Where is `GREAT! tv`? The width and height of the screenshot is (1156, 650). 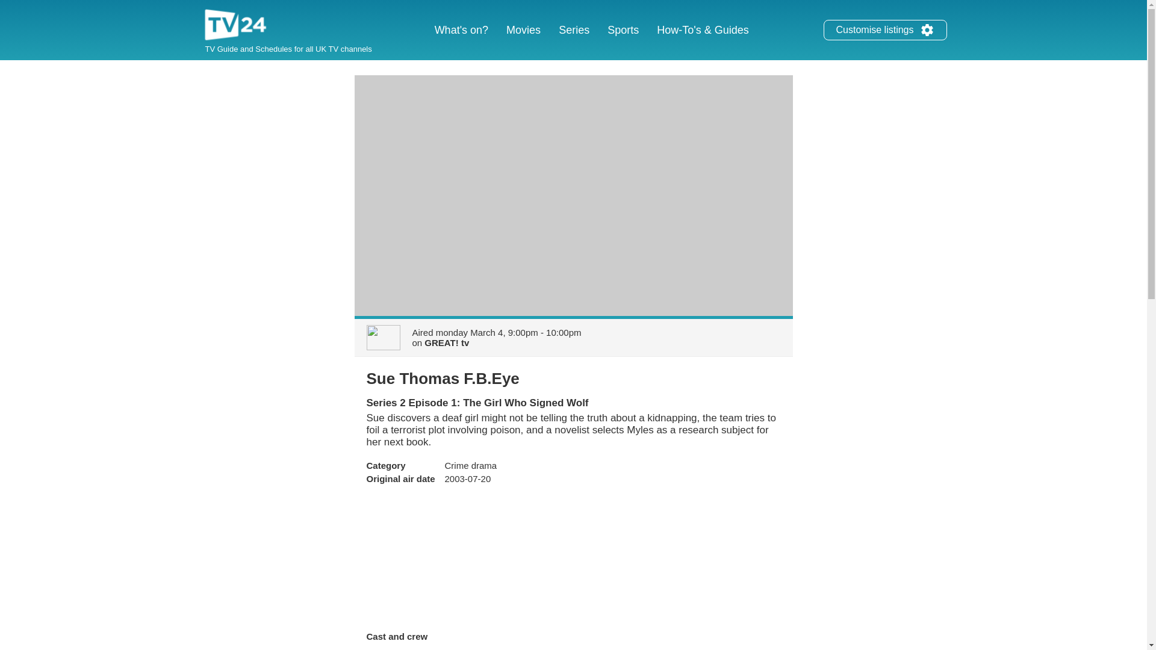
GREAT! tv is located at coordinates (447, 342).